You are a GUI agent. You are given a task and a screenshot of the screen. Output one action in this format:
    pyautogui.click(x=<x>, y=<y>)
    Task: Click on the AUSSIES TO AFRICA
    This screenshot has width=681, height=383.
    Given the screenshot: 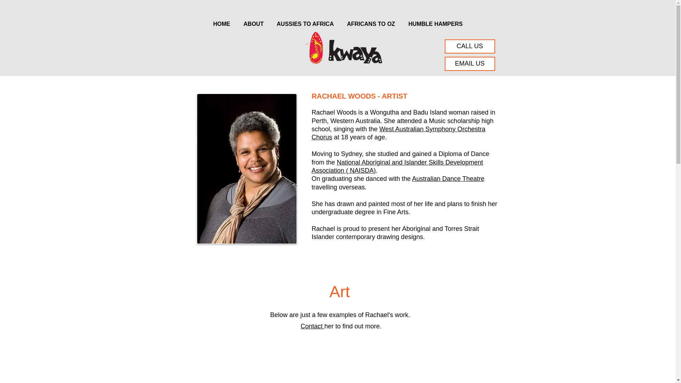 What is the action you would take?
    pyautogui.click(x=305, y=21)
    